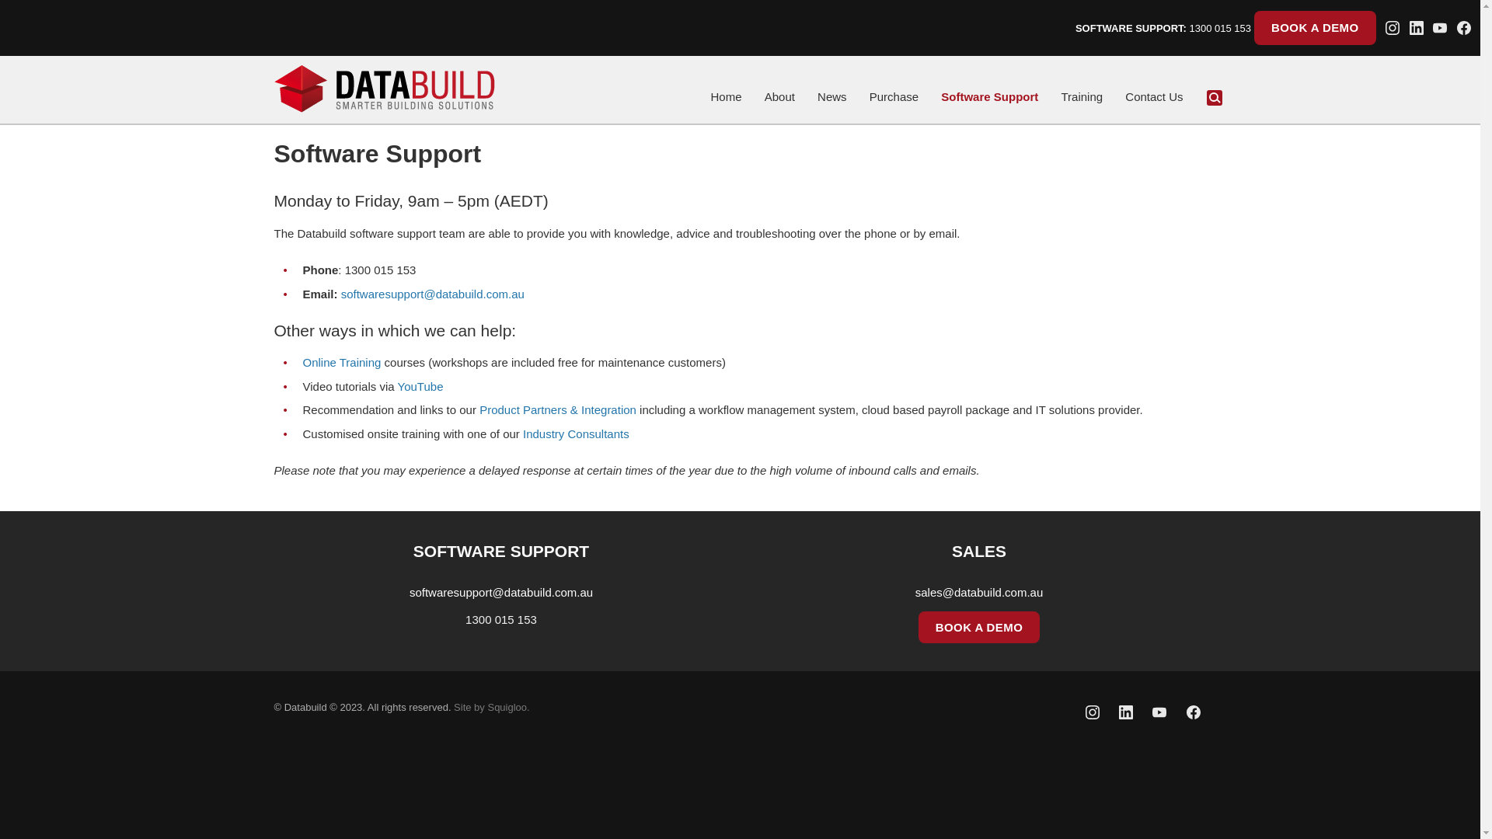 This screenshot has width=1492, height=839. Describe the element at coordinates (501, 592) in the screenshot. I see `softwaresupport@databuild.com.au` at that location.